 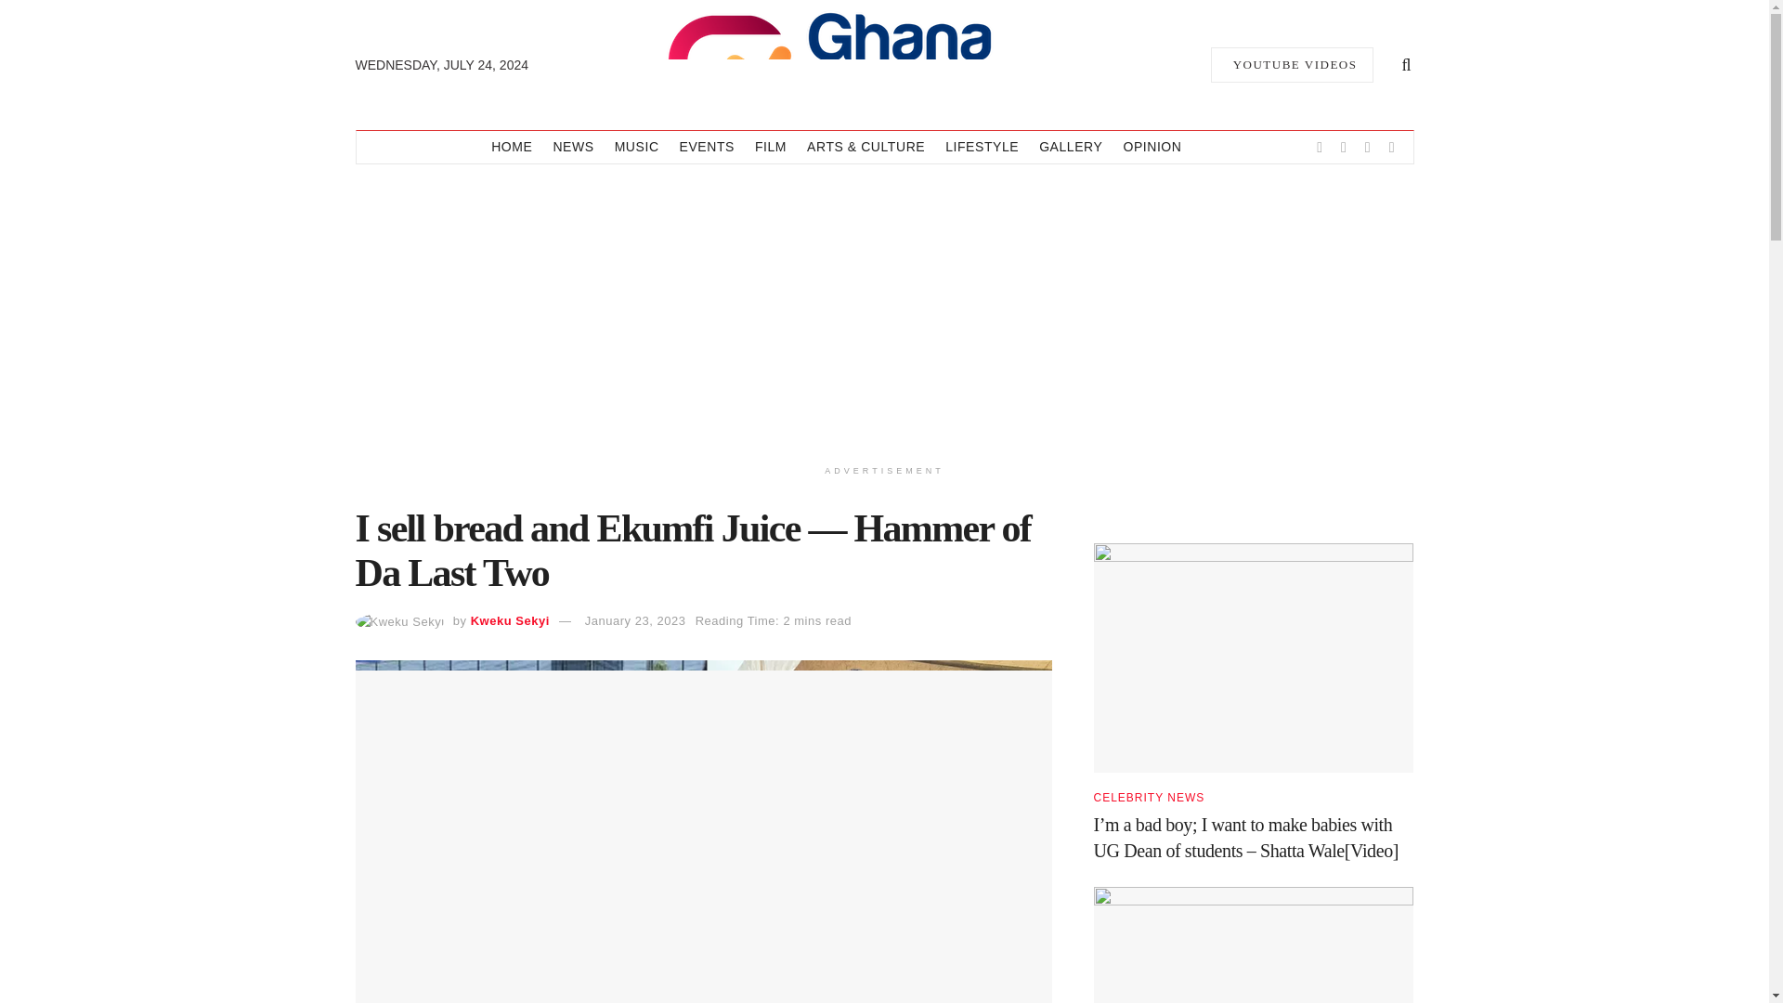 I want to click on GALLERY, so click(x=1070, y=147).